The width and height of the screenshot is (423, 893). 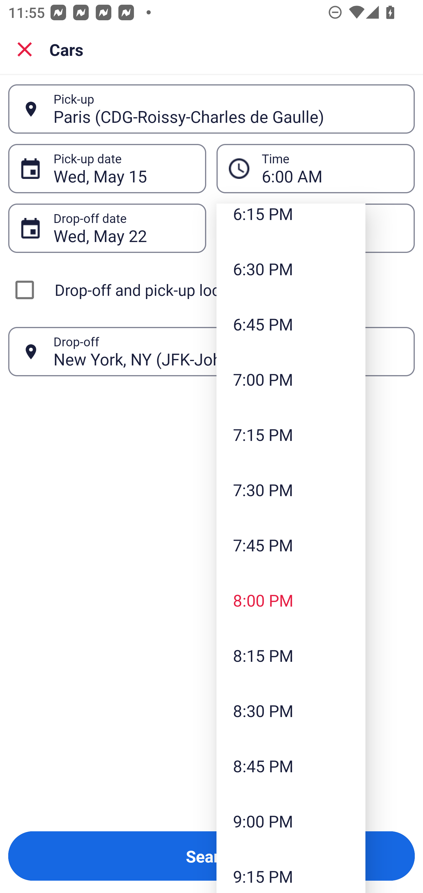 What do you see at coordinates (291, 545) in the screenshot?
I see `7:45 PM` at bounding box center [291, 545].